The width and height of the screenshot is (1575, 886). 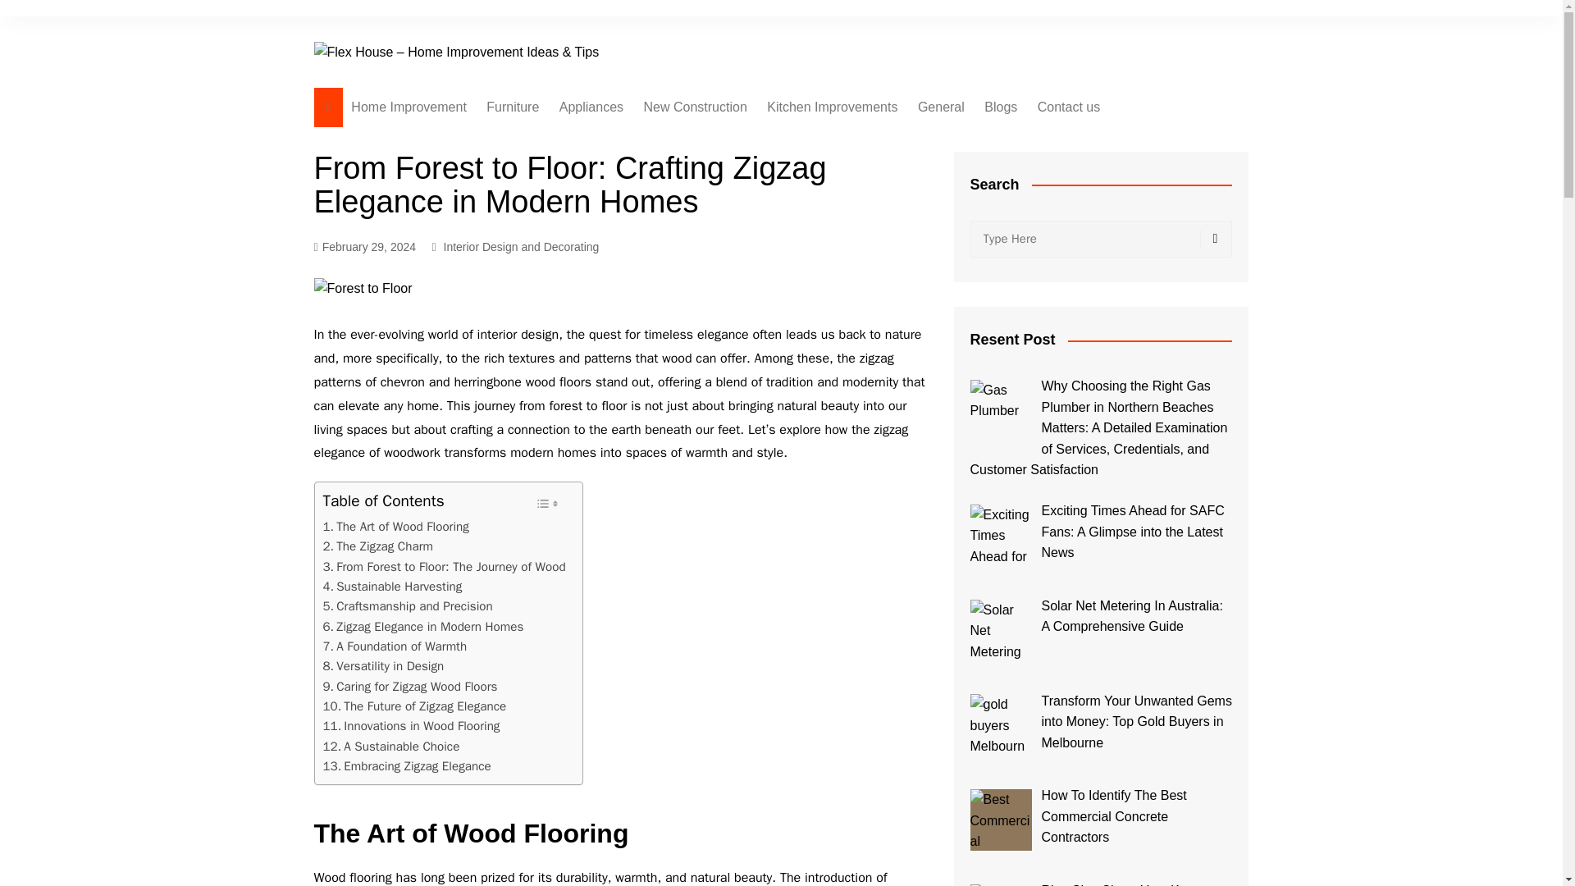 What do you see at coordinates (725, 290) in the screenshot?
I see `Moving` at bounding box center [725, 290].